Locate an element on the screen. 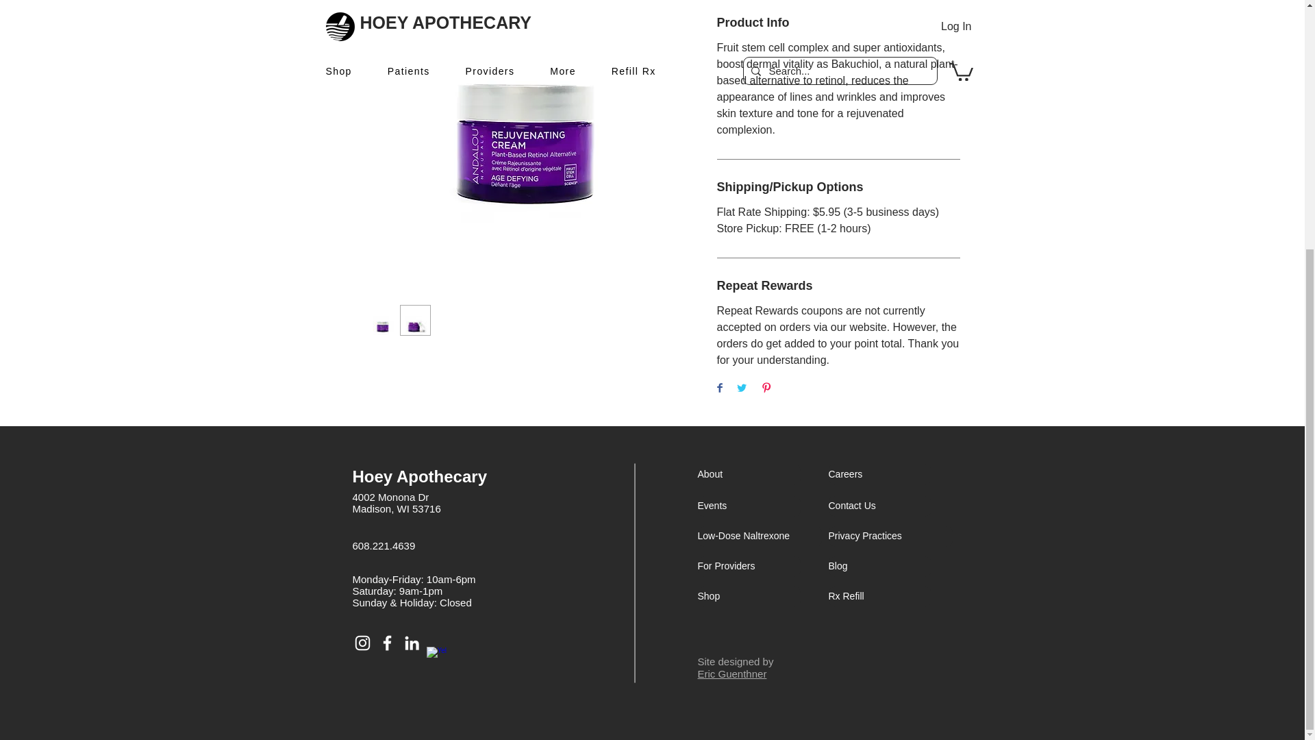 The image size is (1315, 740). 608.221.4639 is located at coordinates (384, 545).